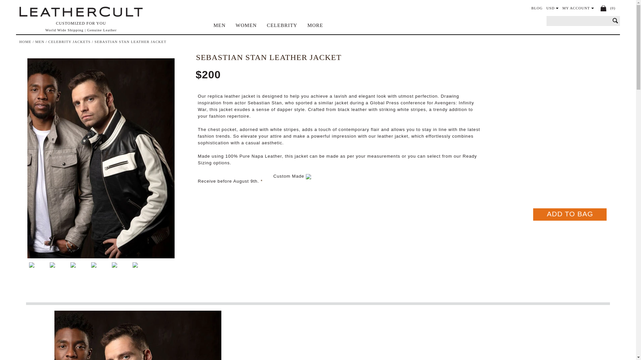  What do you see at coordinates (537, 8) in the screenshot?
I see `Blog` at bounding box center [537, 8].